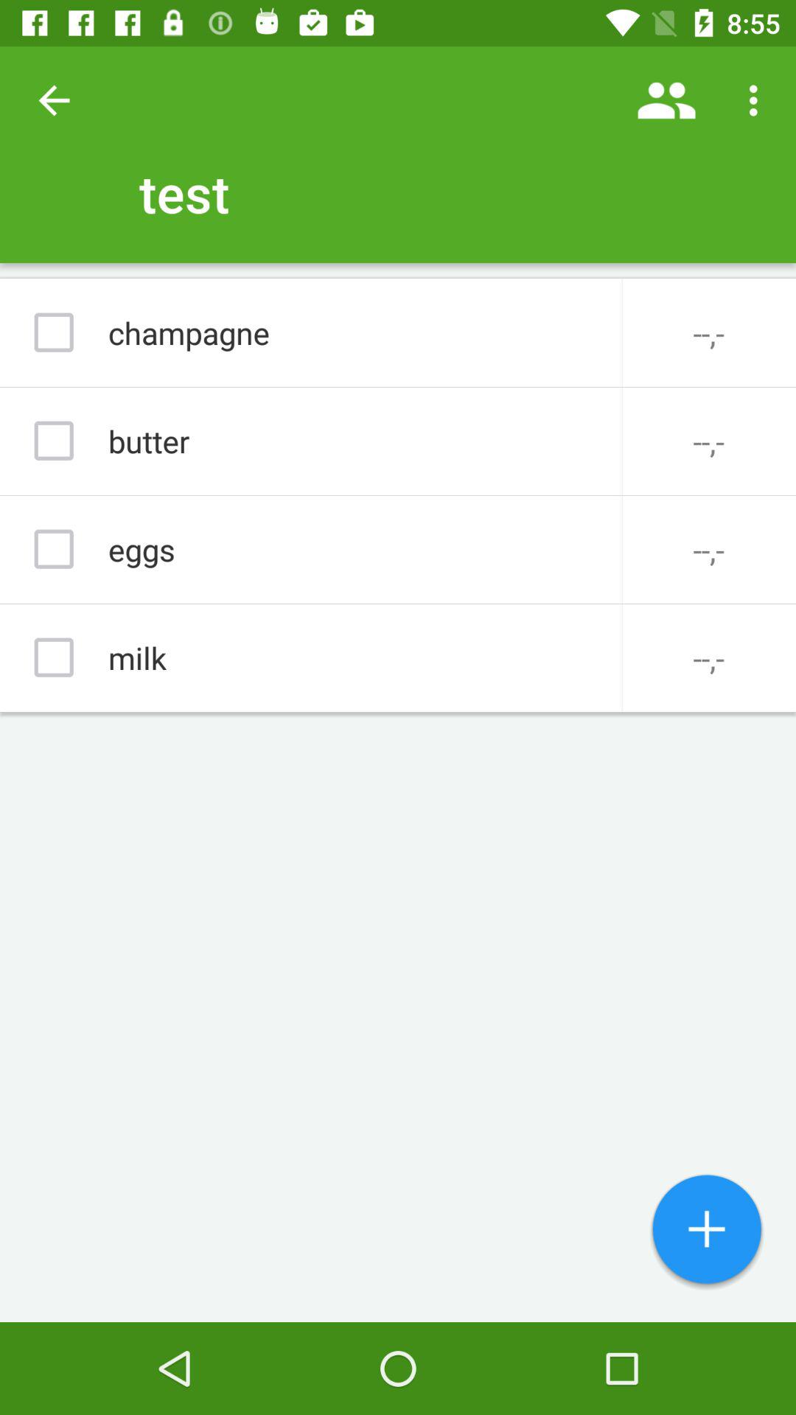 Image resolution: width=796 pixels, height=1415 pixels. Describe the element at coordinates (707, 1231) in the screenshot. I see `open the item below --,-` at that location.